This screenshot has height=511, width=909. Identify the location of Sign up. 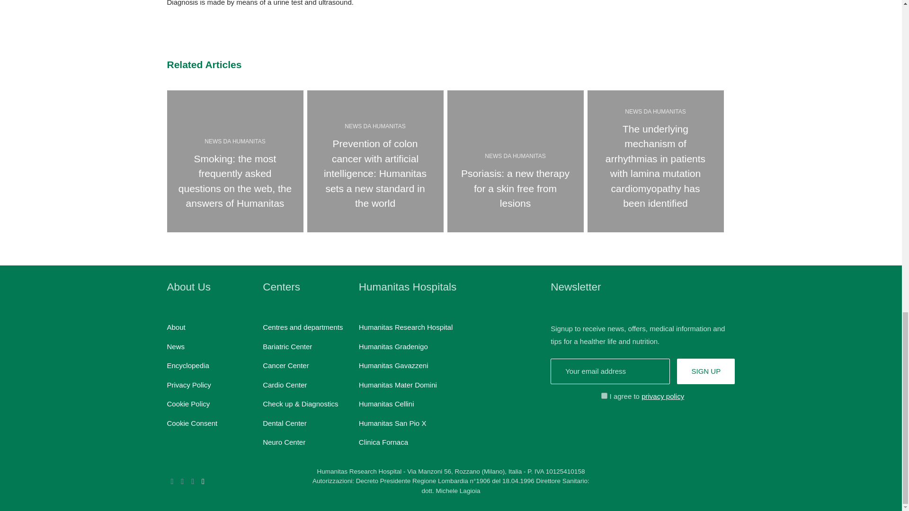
(705, 372).